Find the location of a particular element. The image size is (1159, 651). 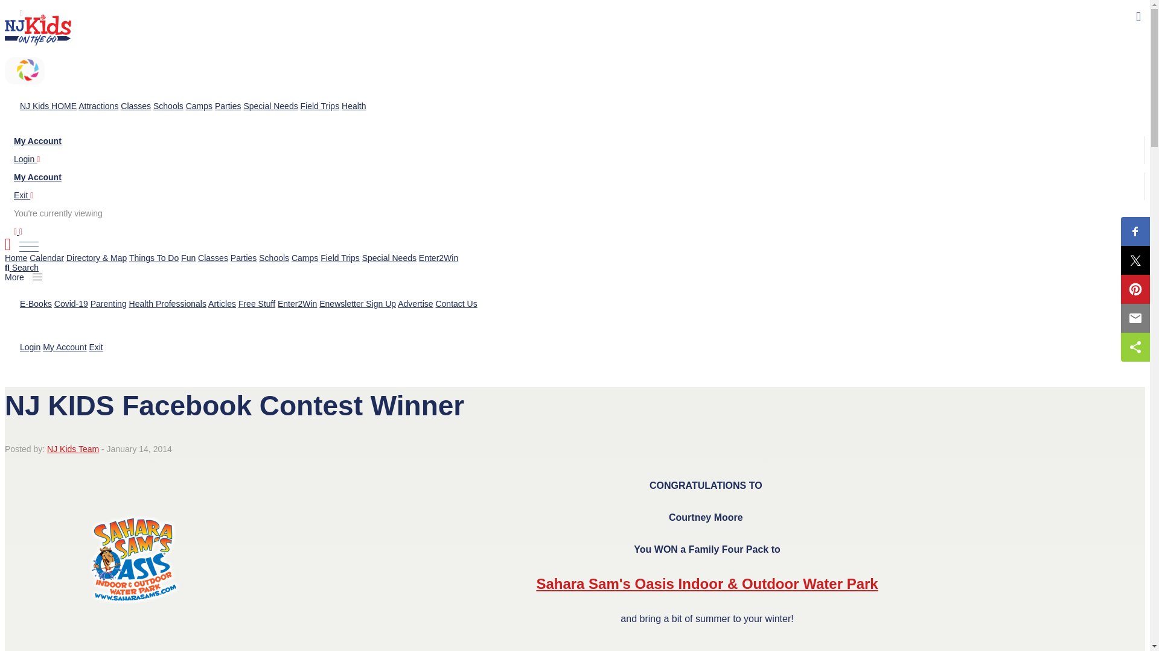

Camps is located at coordinates (304, 258).